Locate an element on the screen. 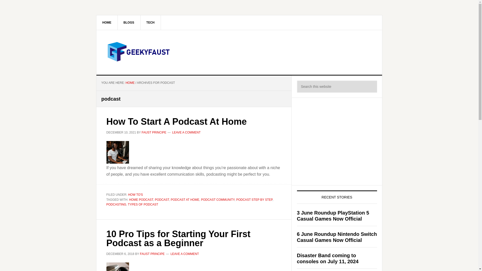 This screenshot has width=482, height=271. Advertisement is located at coordinates (334, 141).